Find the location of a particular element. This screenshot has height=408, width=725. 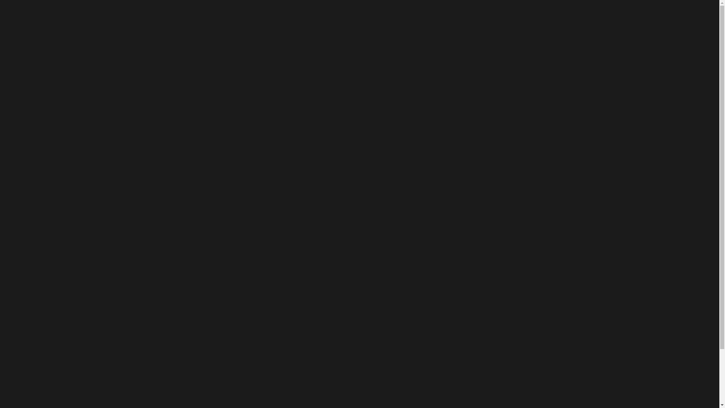

YouTube is located at coordinates (683, 8).